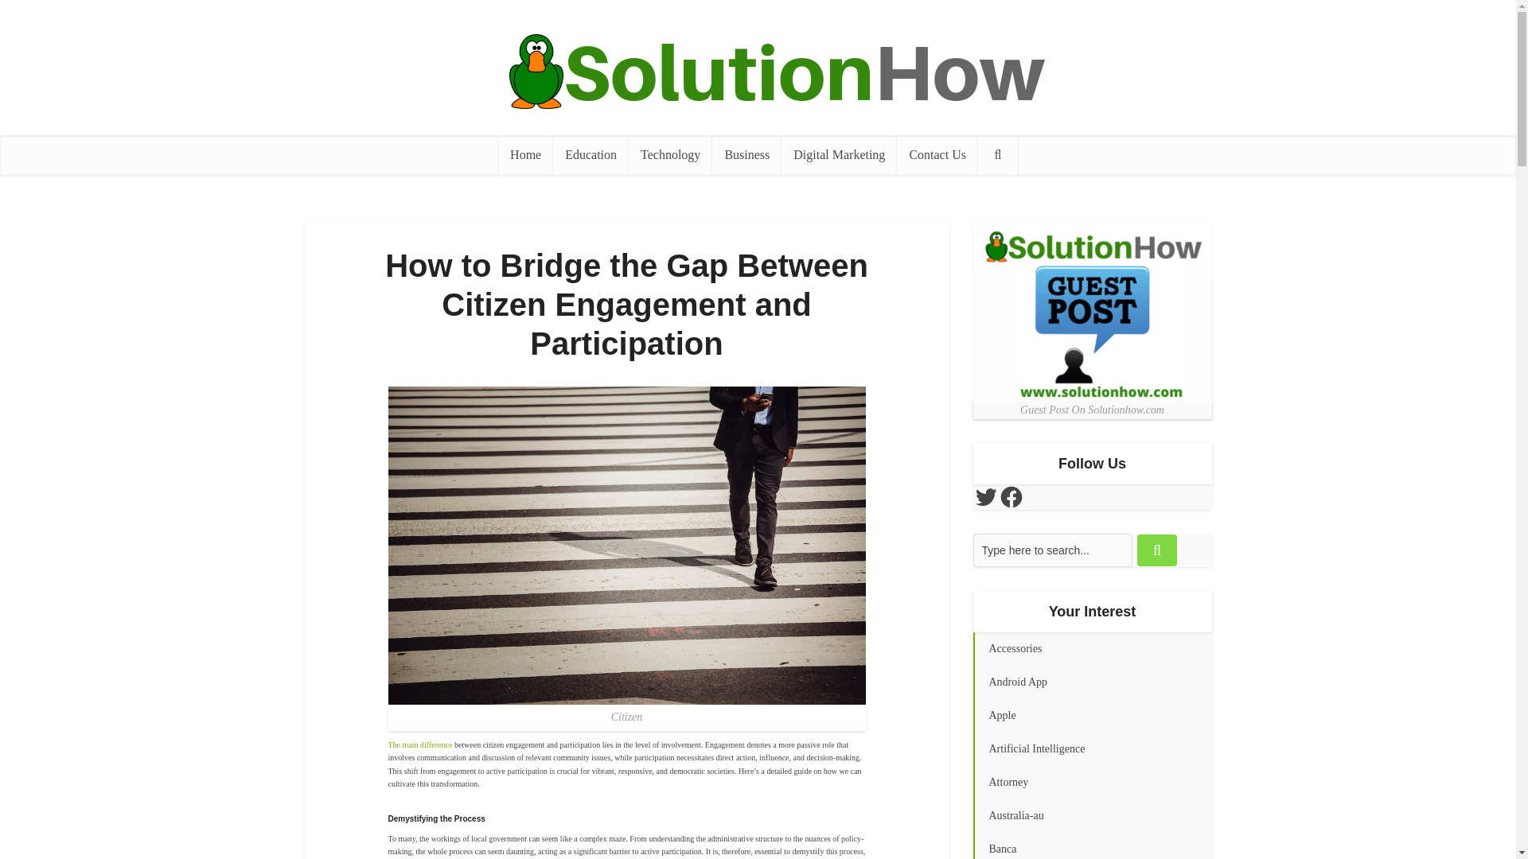 Image resolution: width=1528 pixels, height=859 pixels. Describe the element at coordinates (1052, 550) in the screenshot. I see `Type here to search...` at that location.